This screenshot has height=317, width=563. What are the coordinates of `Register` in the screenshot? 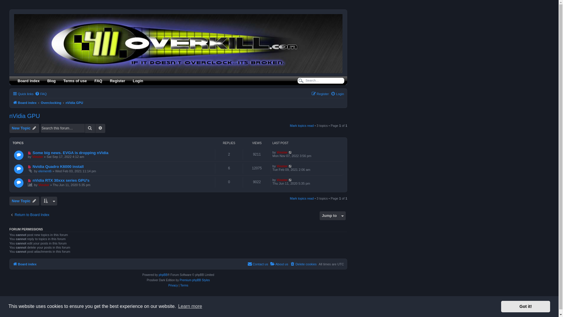 It's located at (118, 80).